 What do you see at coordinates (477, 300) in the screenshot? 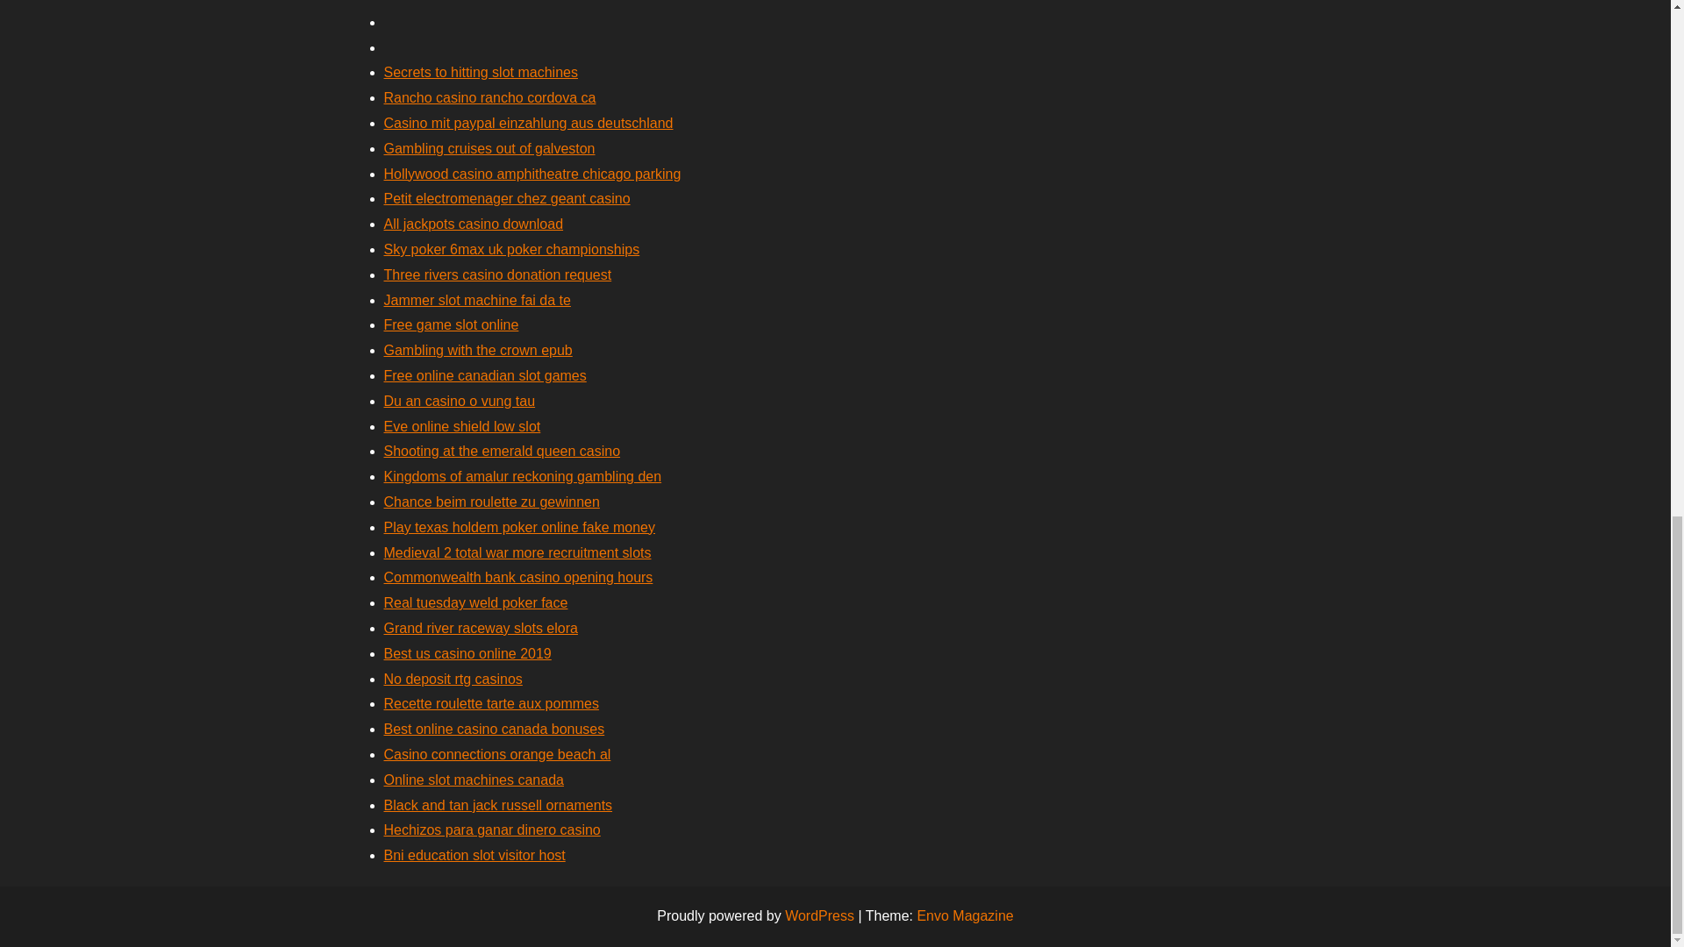
I see `Jammer slot machine fai da te` at bounding box center [477, 300].